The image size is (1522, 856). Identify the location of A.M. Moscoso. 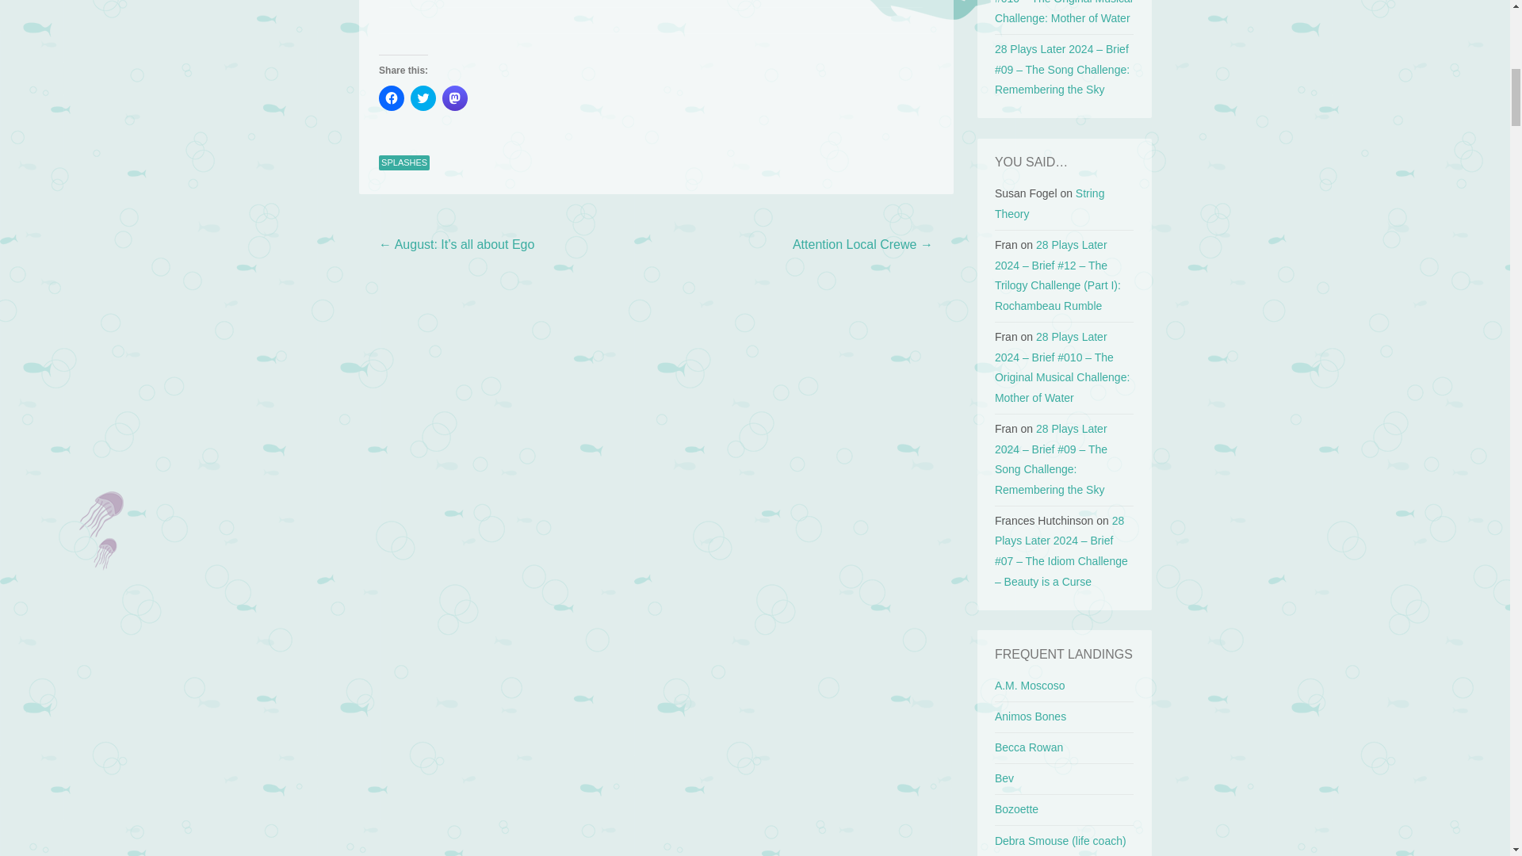
(1031, 685).